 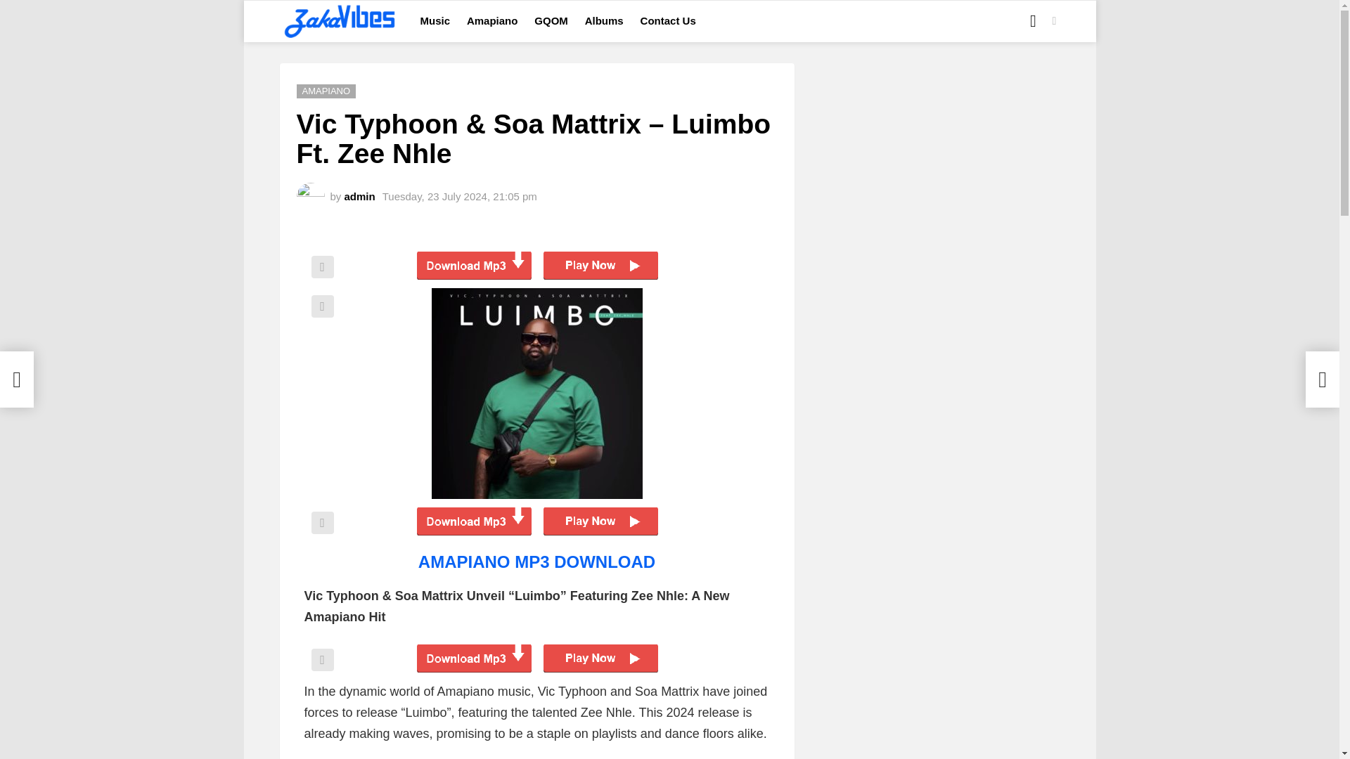 I want to click on Contact Us, so click(x=668, y=21).